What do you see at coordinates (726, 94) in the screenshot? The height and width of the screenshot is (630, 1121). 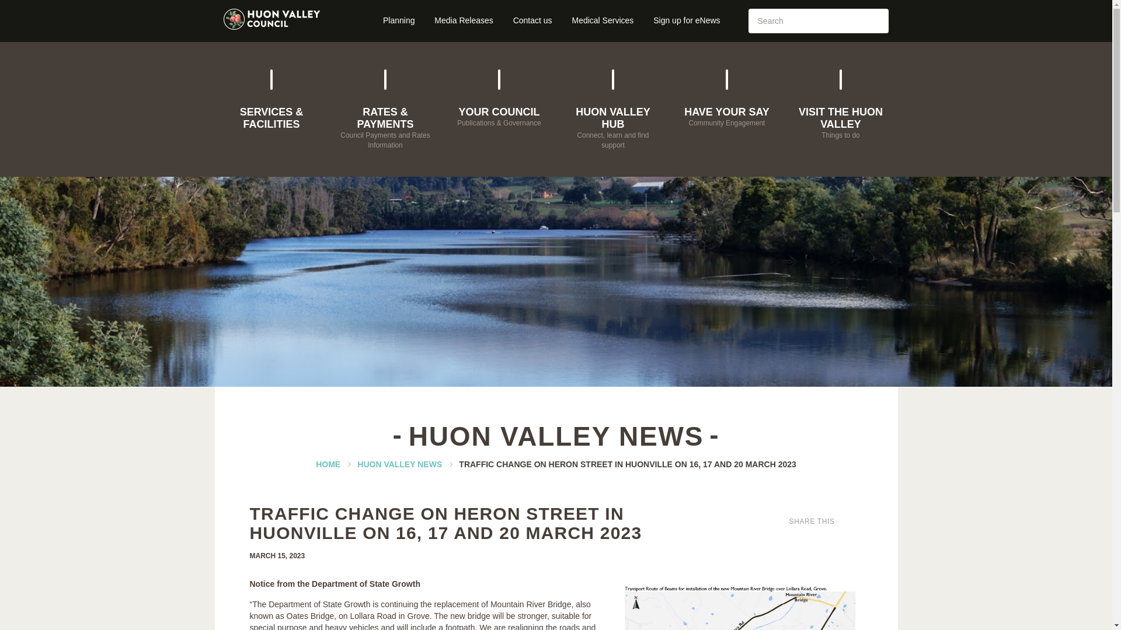 I see `Medical Services` at bounding box center [726, 94].